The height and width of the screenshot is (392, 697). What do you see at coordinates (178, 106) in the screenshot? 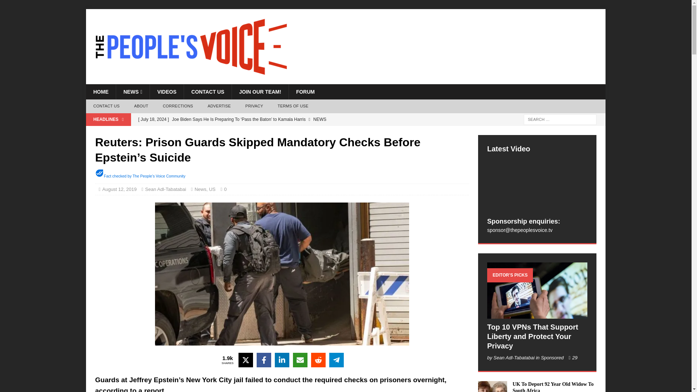
I see `CORRECTIONS` at bounding box center [178, 106].